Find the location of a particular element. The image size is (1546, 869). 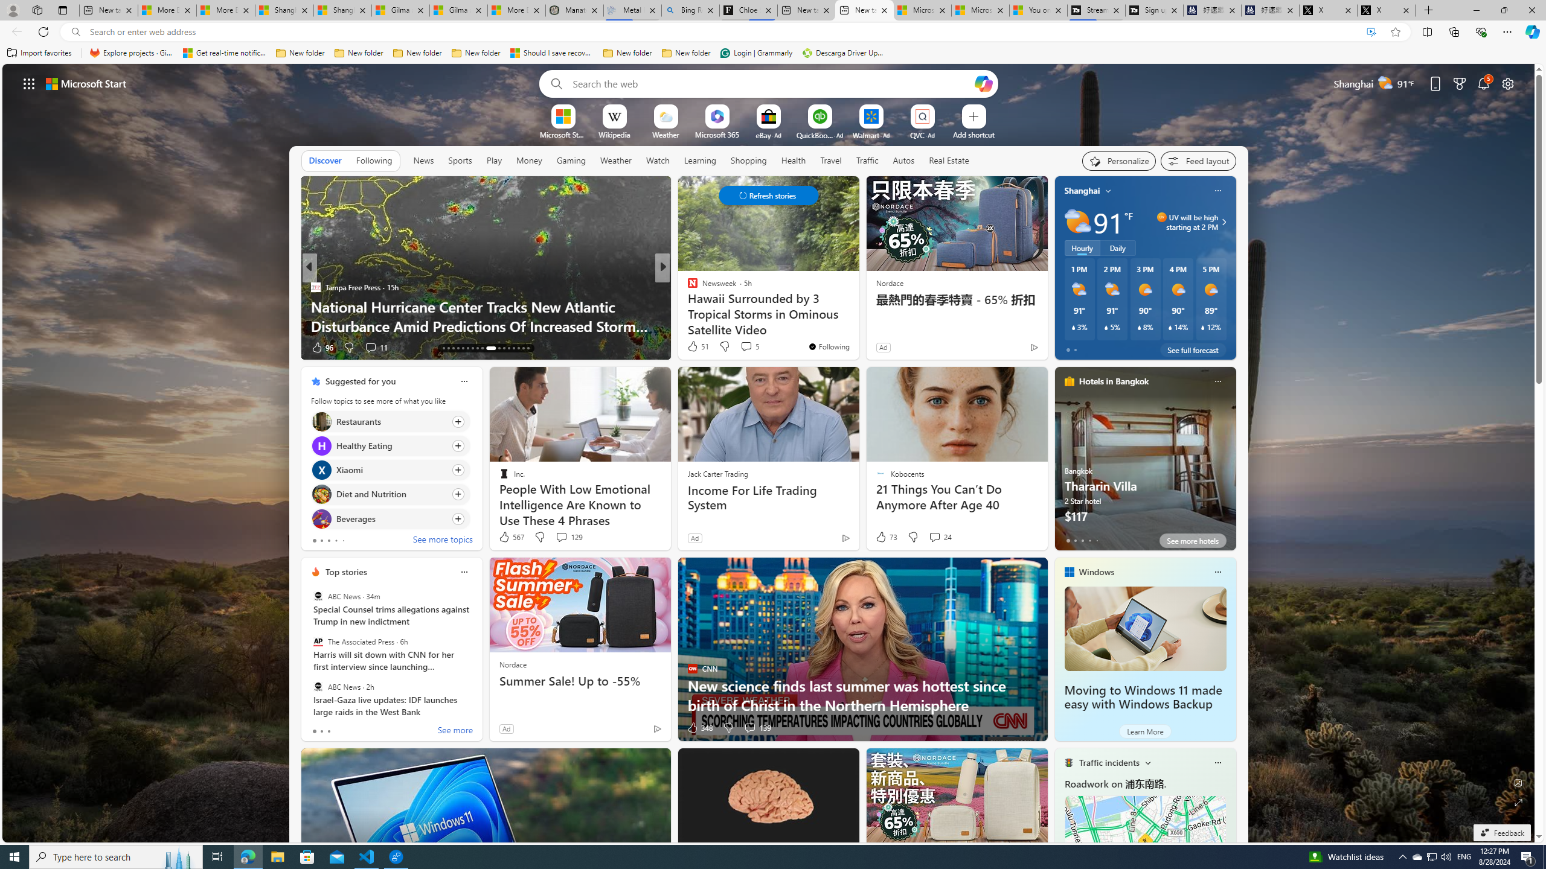

Import favorites is located at coordinates (39, 53).